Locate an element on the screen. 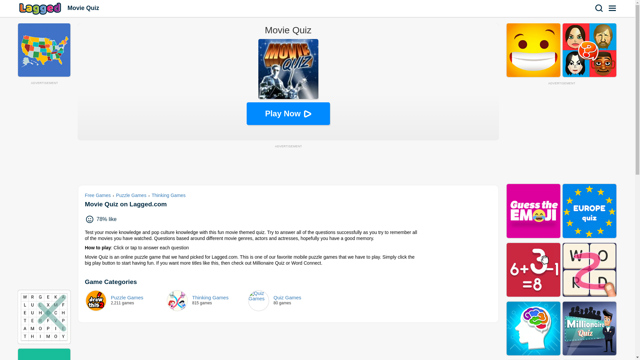  Lagged is located at coordinates (169, 195).